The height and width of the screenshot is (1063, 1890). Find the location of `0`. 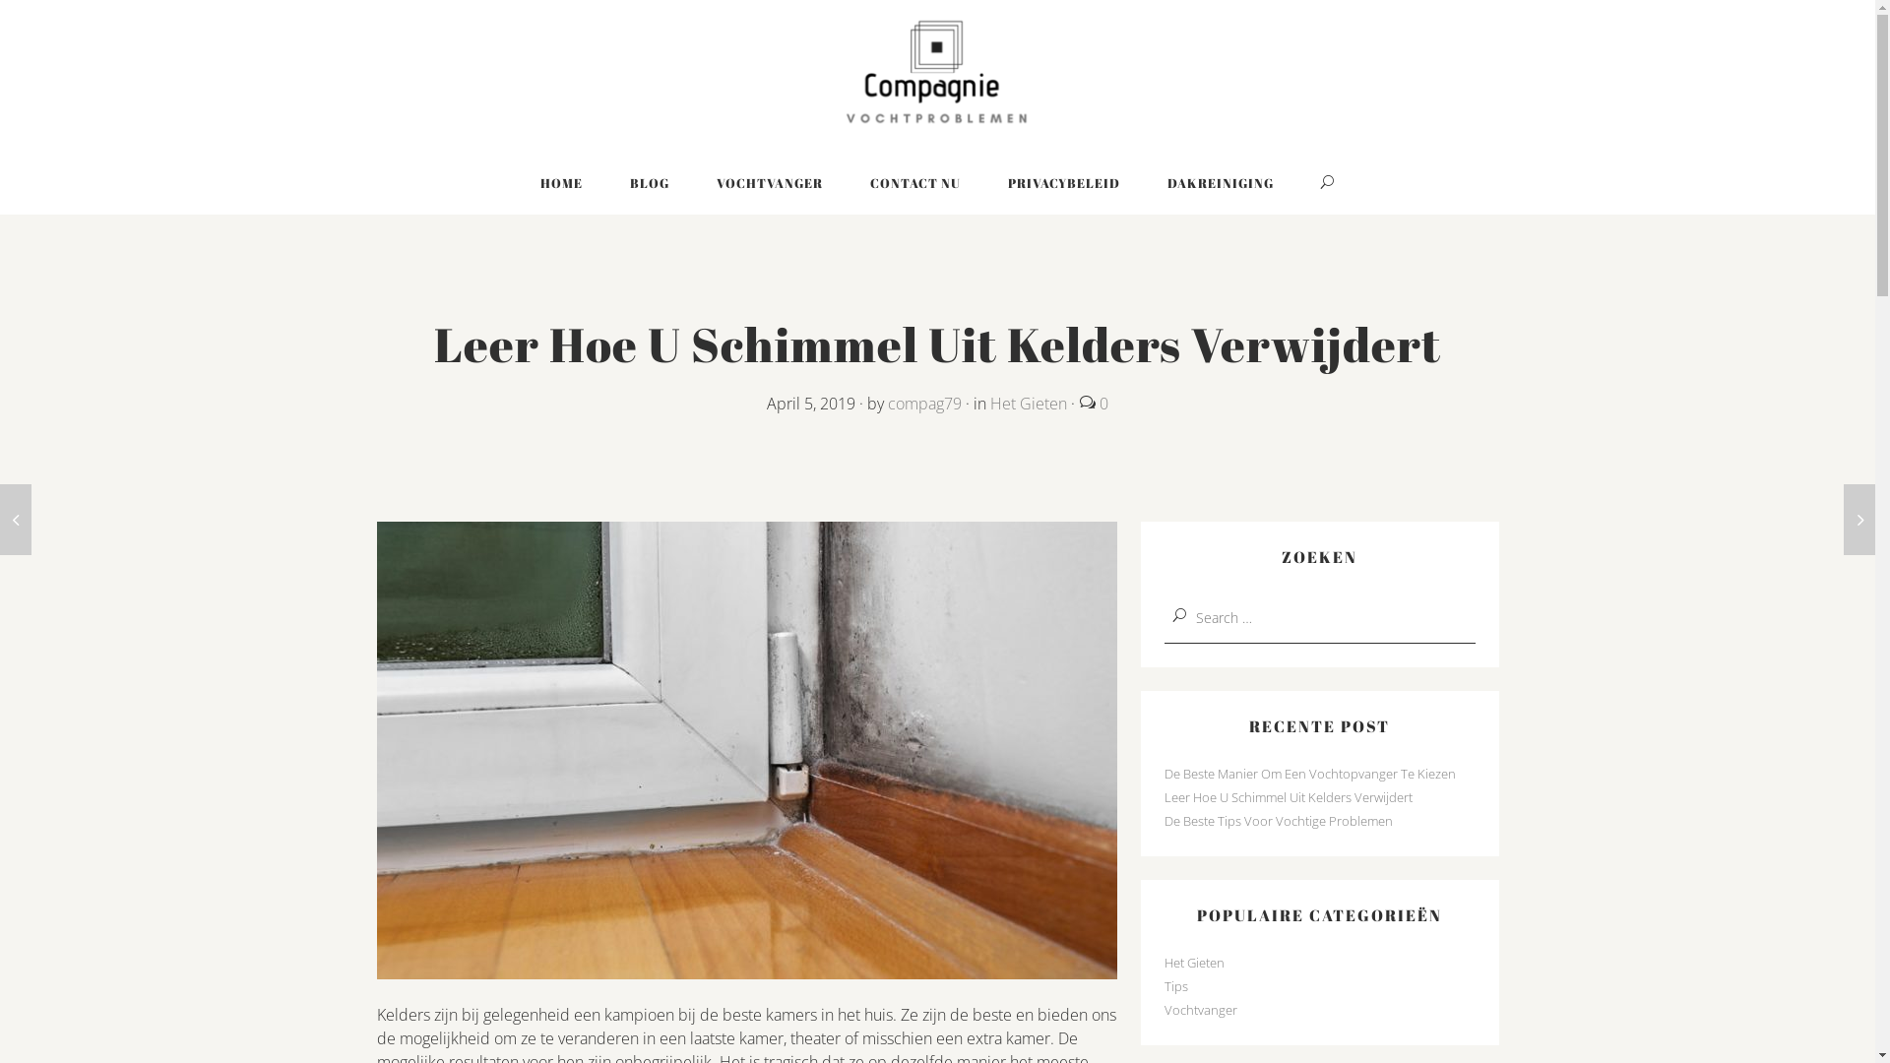

0 is located at coordinates (1102, 404).